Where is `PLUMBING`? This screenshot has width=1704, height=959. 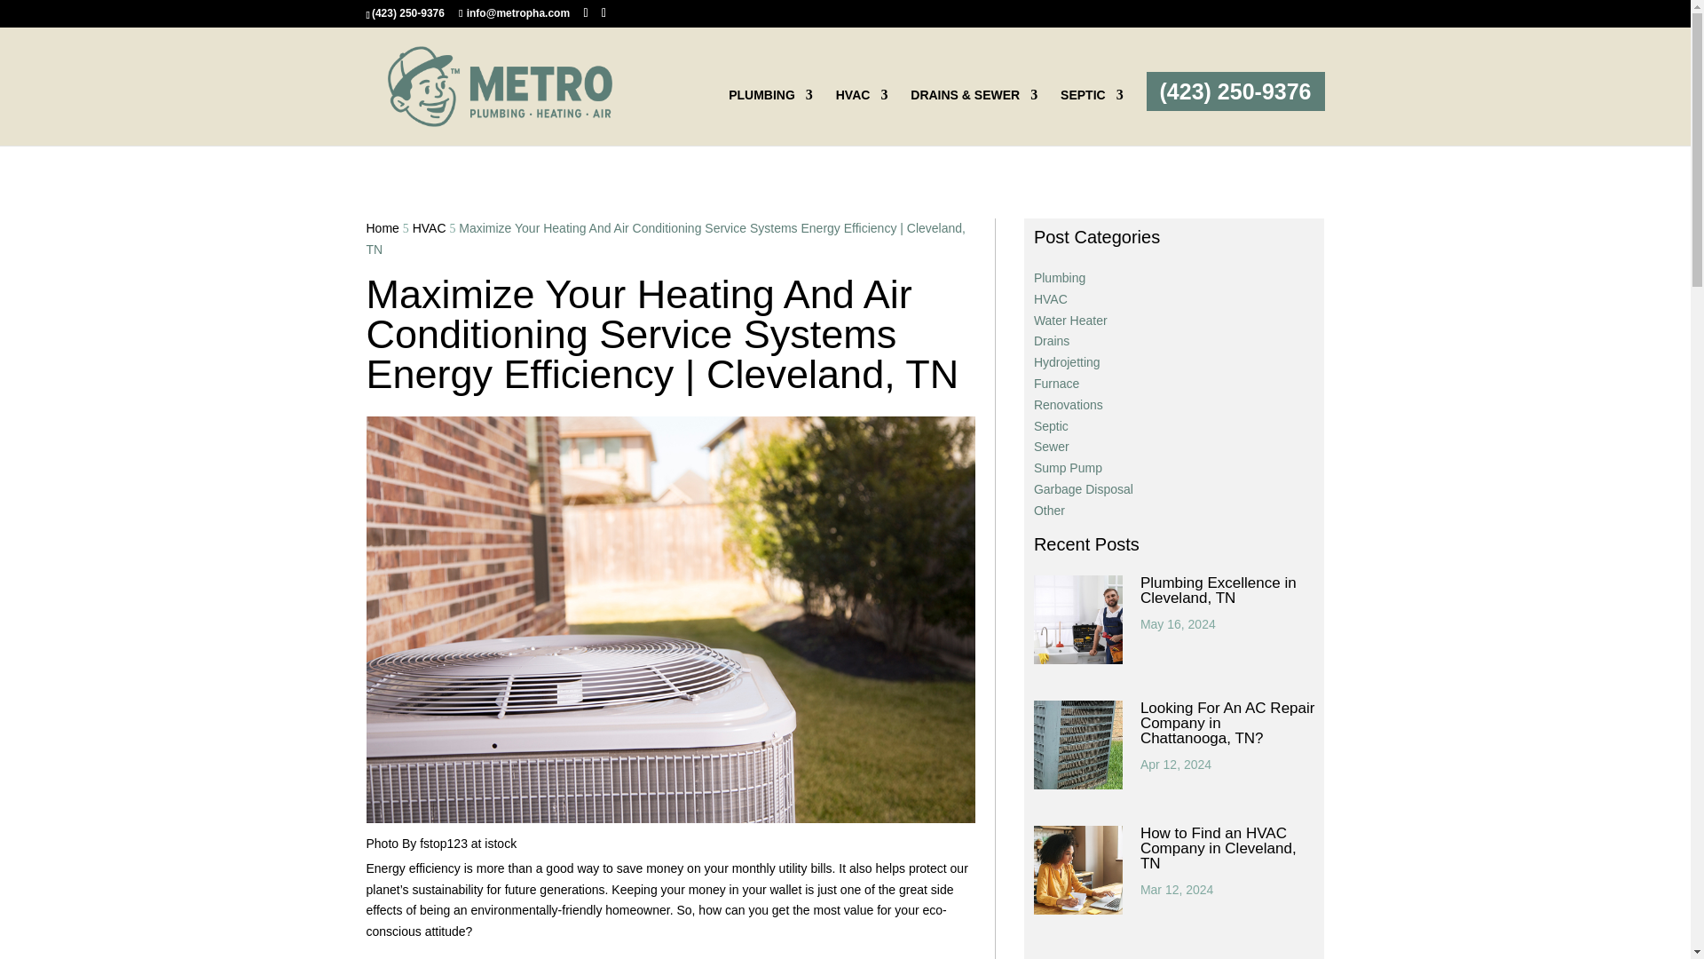 PLUMBING is located at coordinates (770, 117).